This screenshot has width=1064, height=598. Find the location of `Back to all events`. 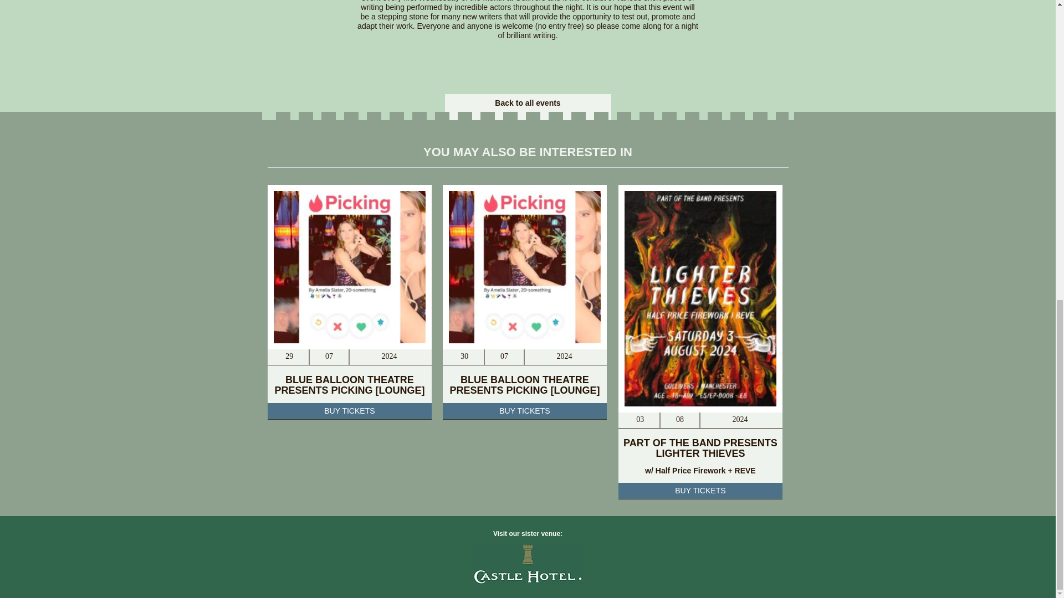

Back to all events is located at coordinates (528, 103).